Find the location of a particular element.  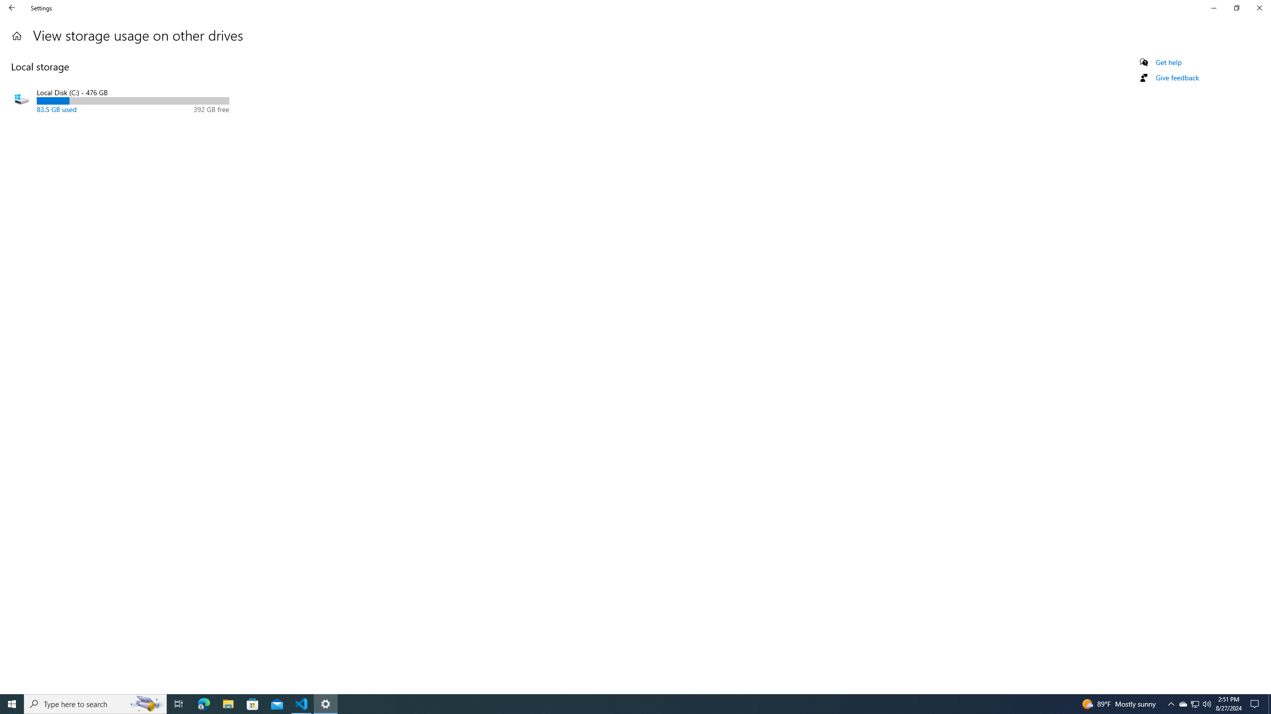

Minimize Settings is located at coordinates (1169, 62).